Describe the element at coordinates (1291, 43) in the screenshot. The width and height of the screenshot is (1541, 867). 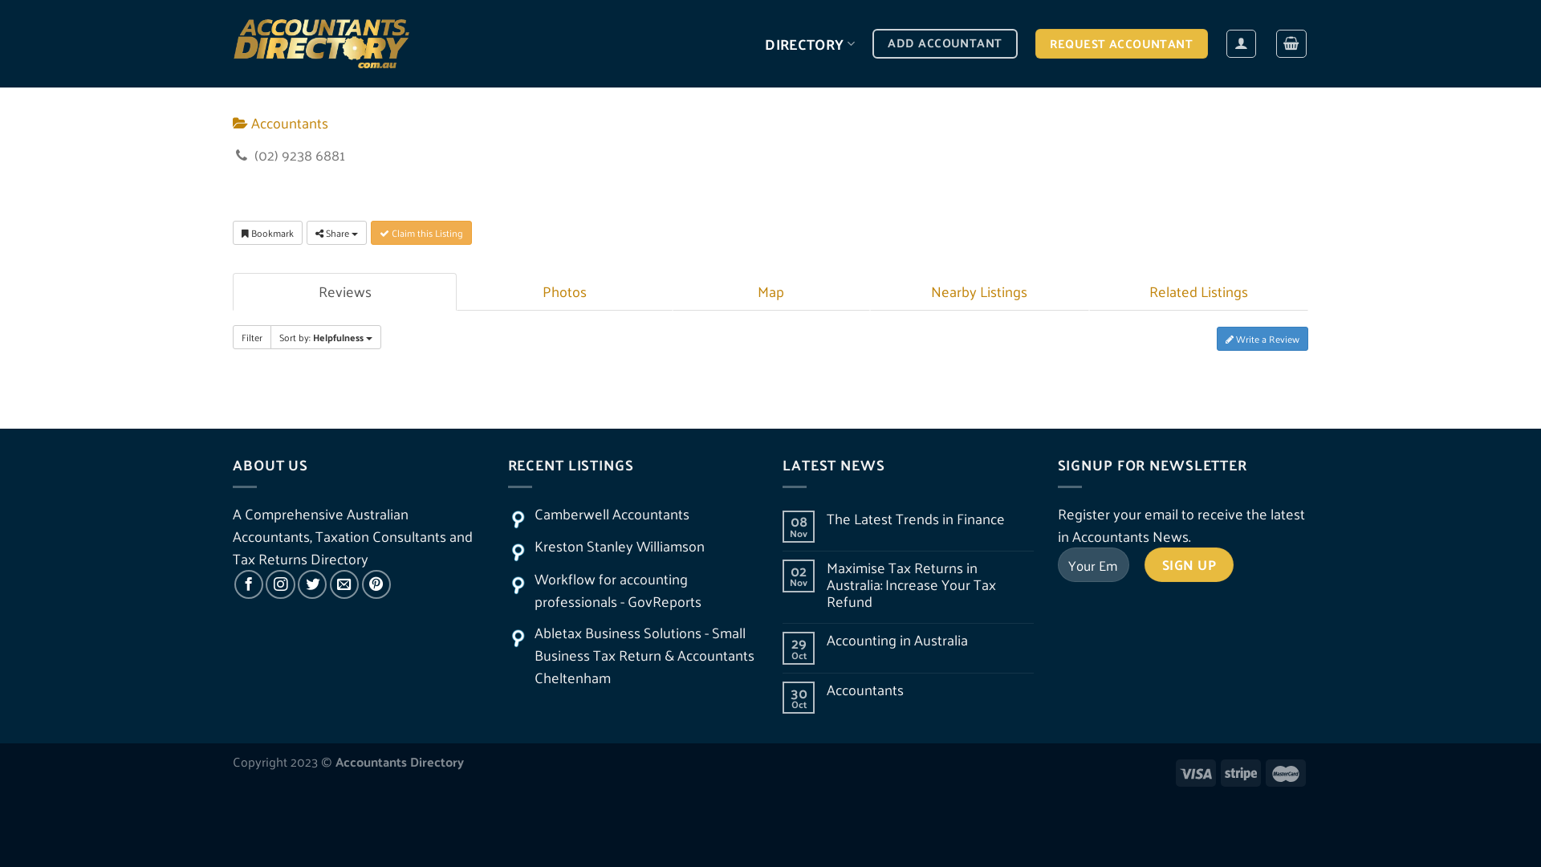
I see `Cart` at that location.